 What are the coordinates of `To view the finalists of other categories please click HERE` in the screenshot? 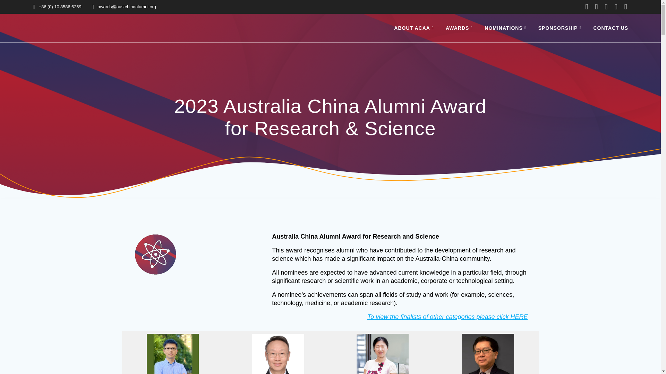 It's located at (447, 317).